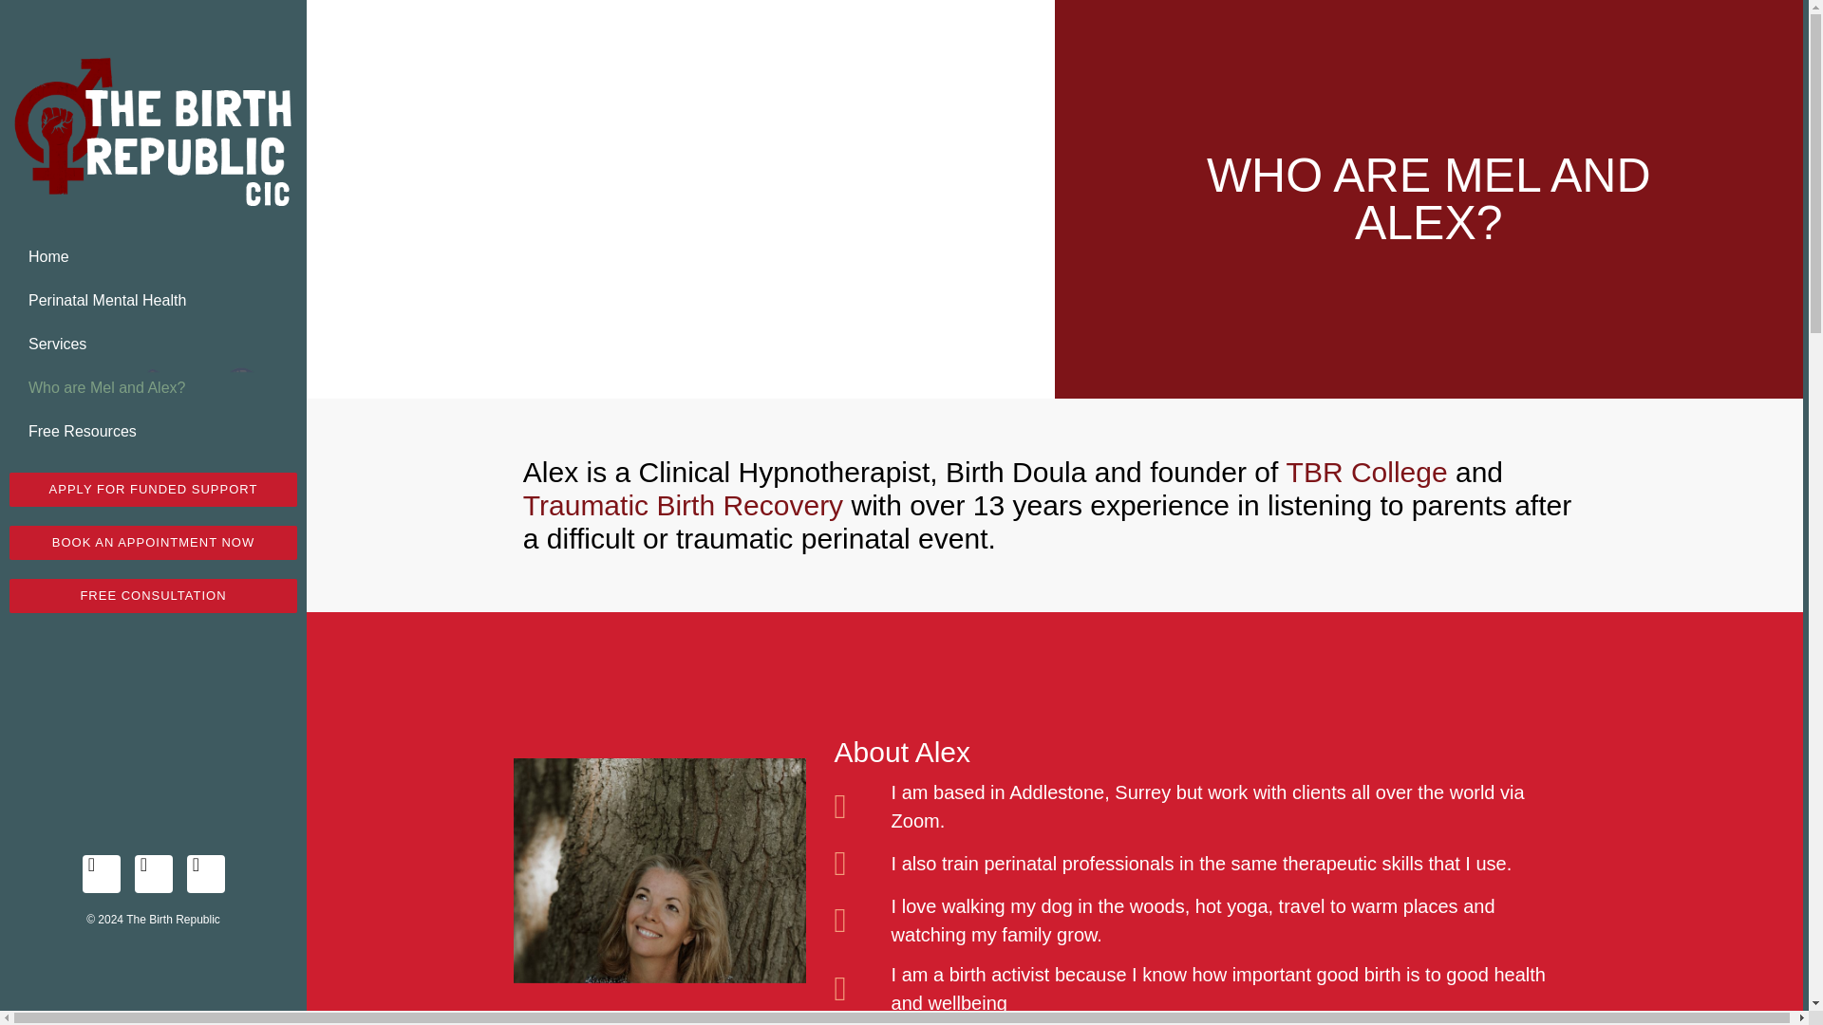 This screenshot has width=1823, height=1025. Describe the element at coordinates (152, 344) in the screenshot. I see `Services` at that location.